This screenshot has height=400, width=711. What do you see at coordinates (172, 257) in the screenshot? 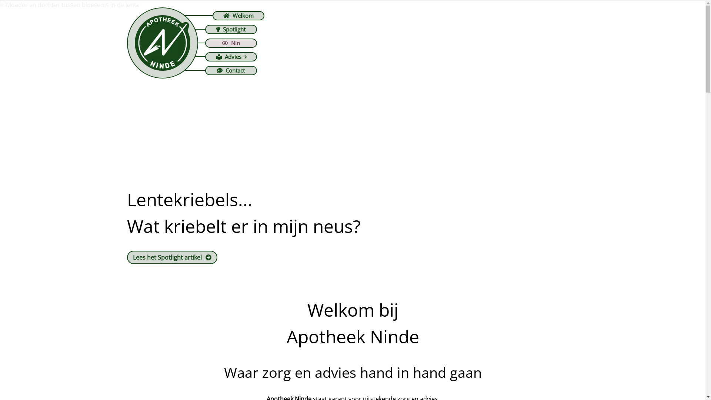
I see `Lees het Spotlight artikel` at bounding box center [172, 257].